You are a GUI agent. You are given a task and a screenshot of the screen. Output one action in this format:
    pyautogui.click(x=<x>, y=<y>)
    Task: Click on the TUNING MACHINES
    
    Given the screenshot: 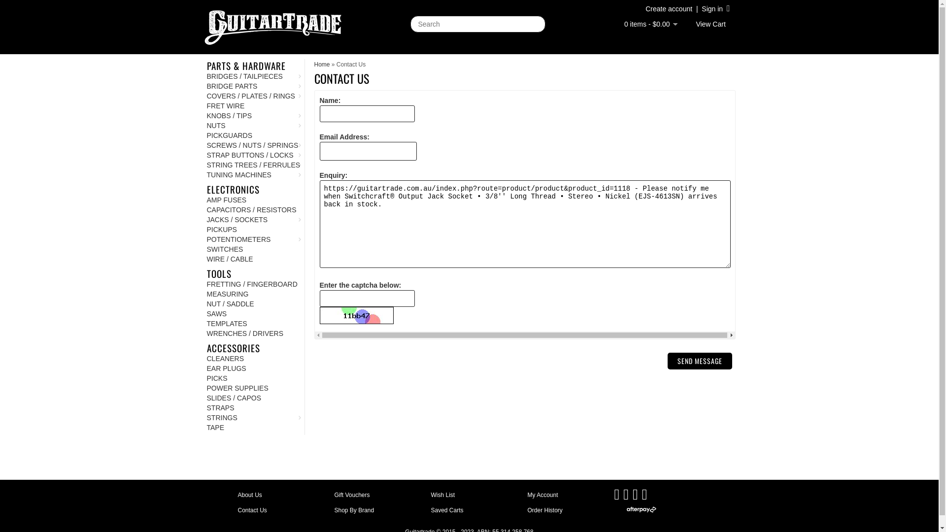 What is the action you would take?
    pyautogui.click(x=253, y=175)
    